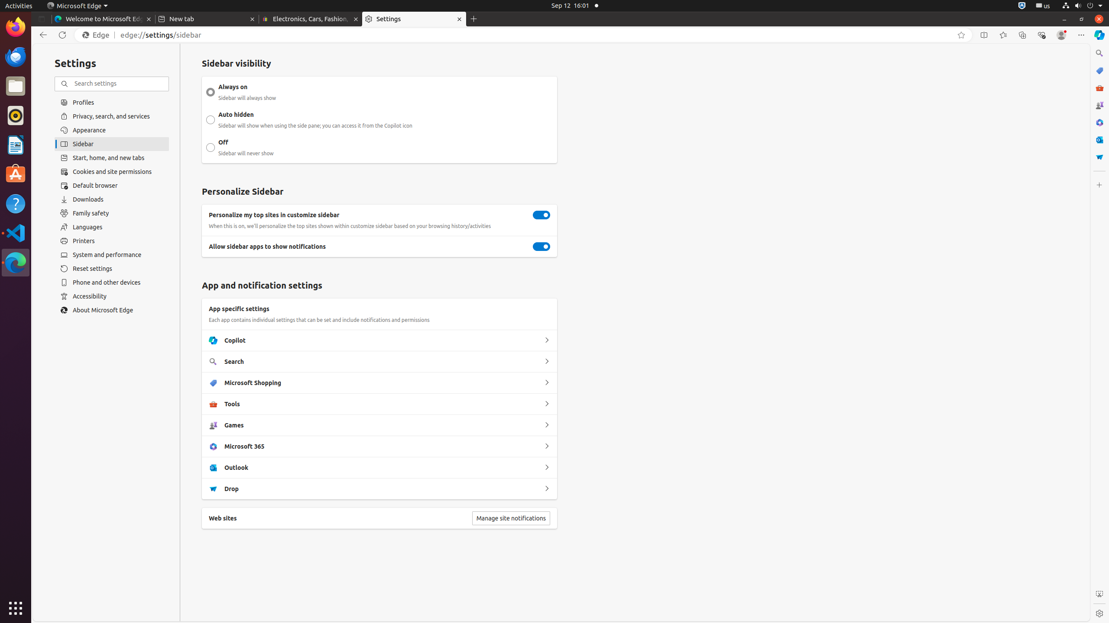 The height and width of the screenshot is (623, 1109). What do you see at coordinates (16, 27) in the screenshot?
I see `Firefox Web Browser` at bounding box center [16, 27].